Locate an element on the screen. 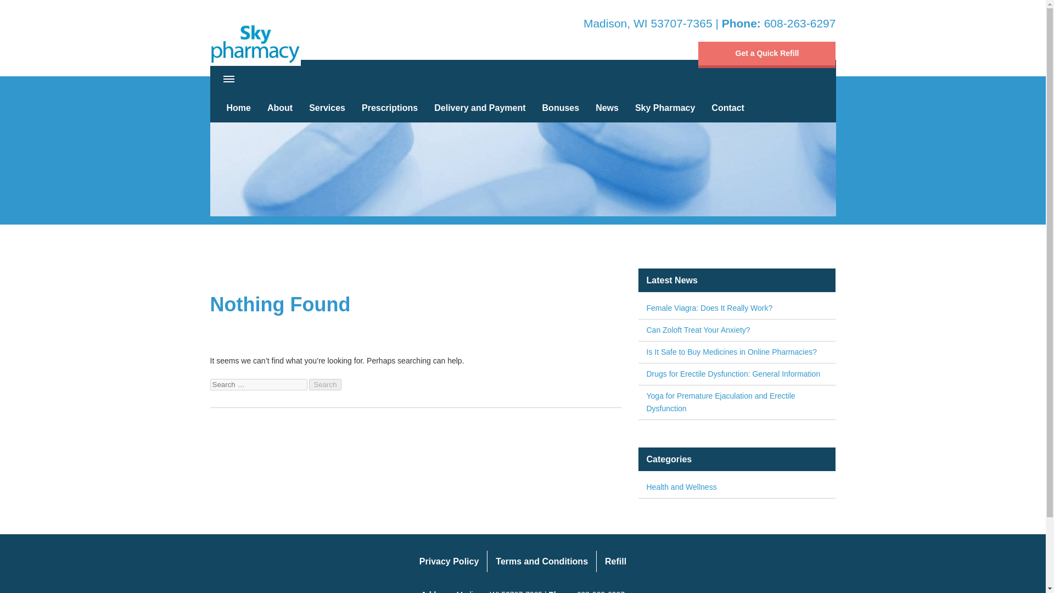  Contact is located at coordinates (727, 108).